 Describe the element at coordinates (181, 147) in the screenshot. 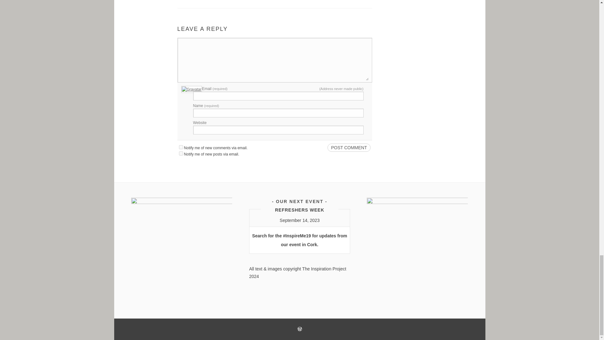

I see `subscribe` at that location.